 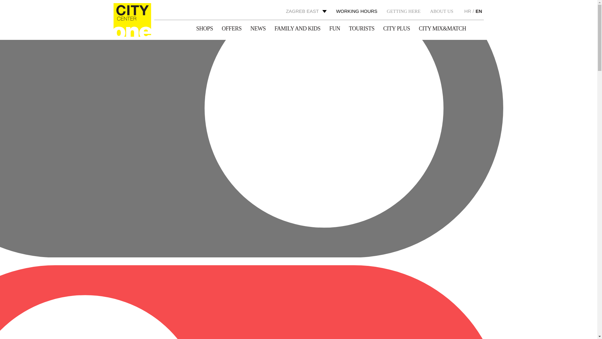 What do you see at coordinates (292, 210) in the screenshot?
I see `ELECTRICAL VEHICLES CHARGING POINT` at bounding box center [292, 210].